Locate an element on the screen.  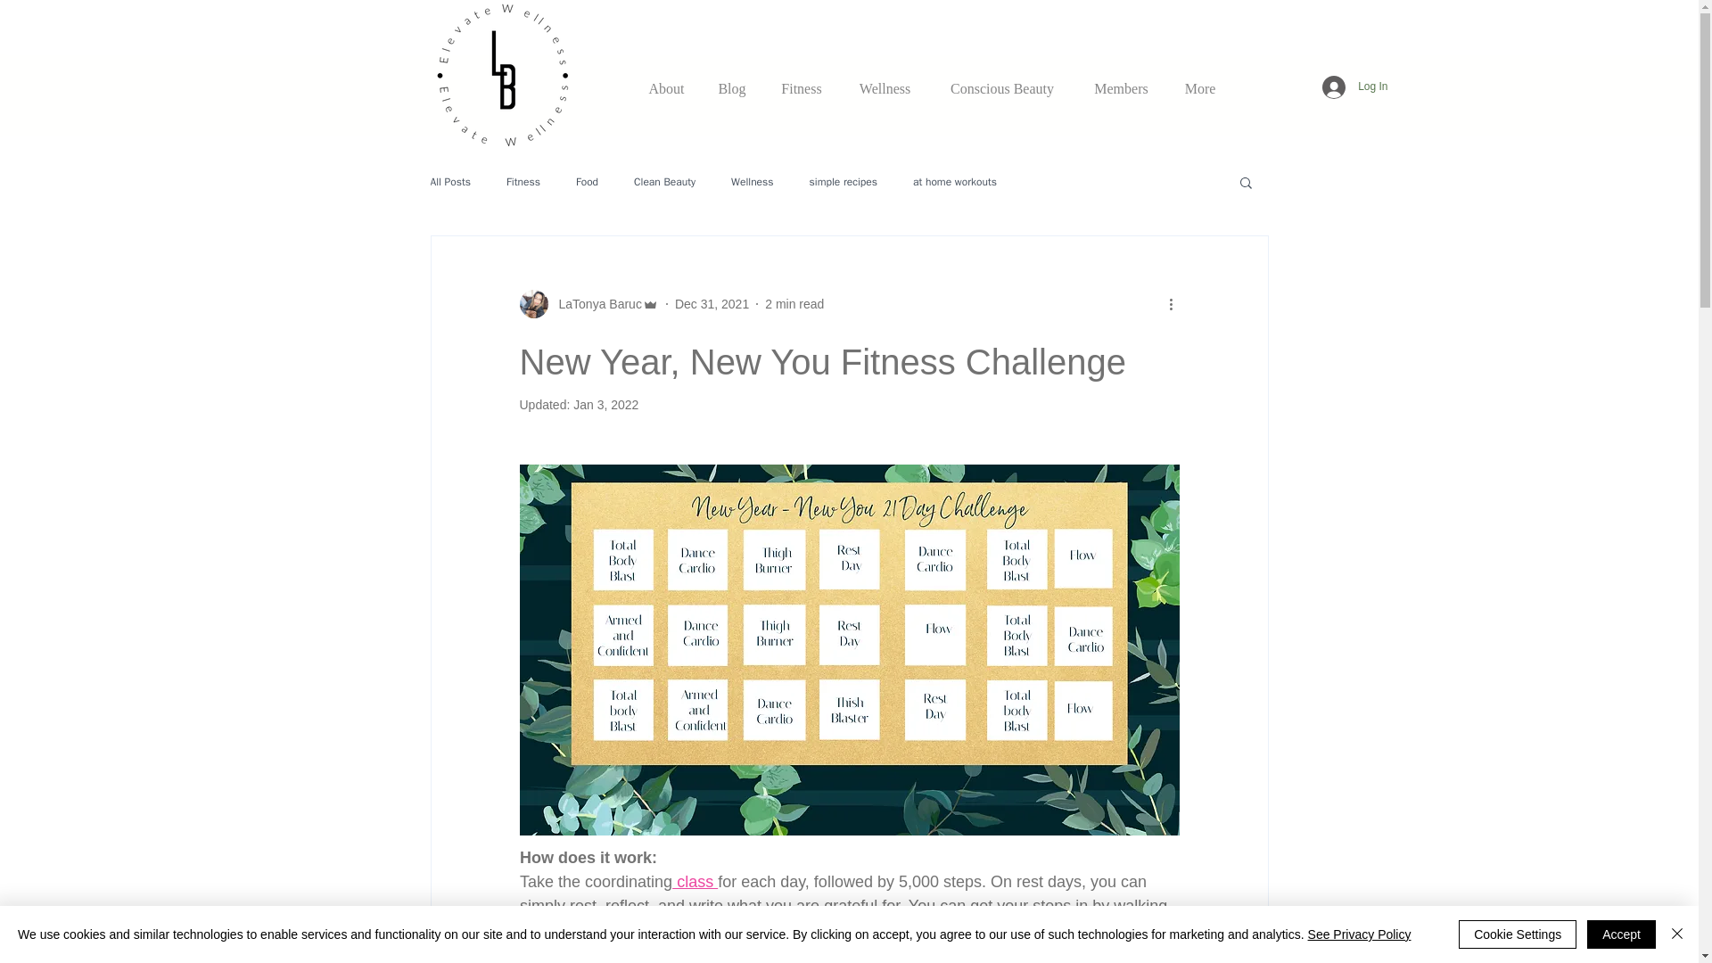
 class  is located at coordinates (695, 881).